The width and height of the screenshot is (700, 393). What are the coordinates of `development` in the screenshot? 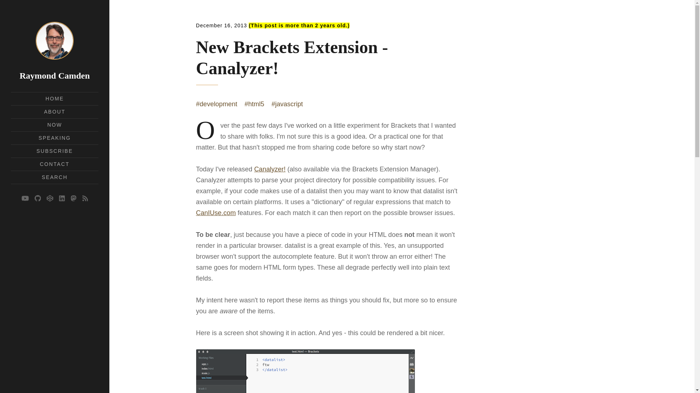 It's located at (217, 104).